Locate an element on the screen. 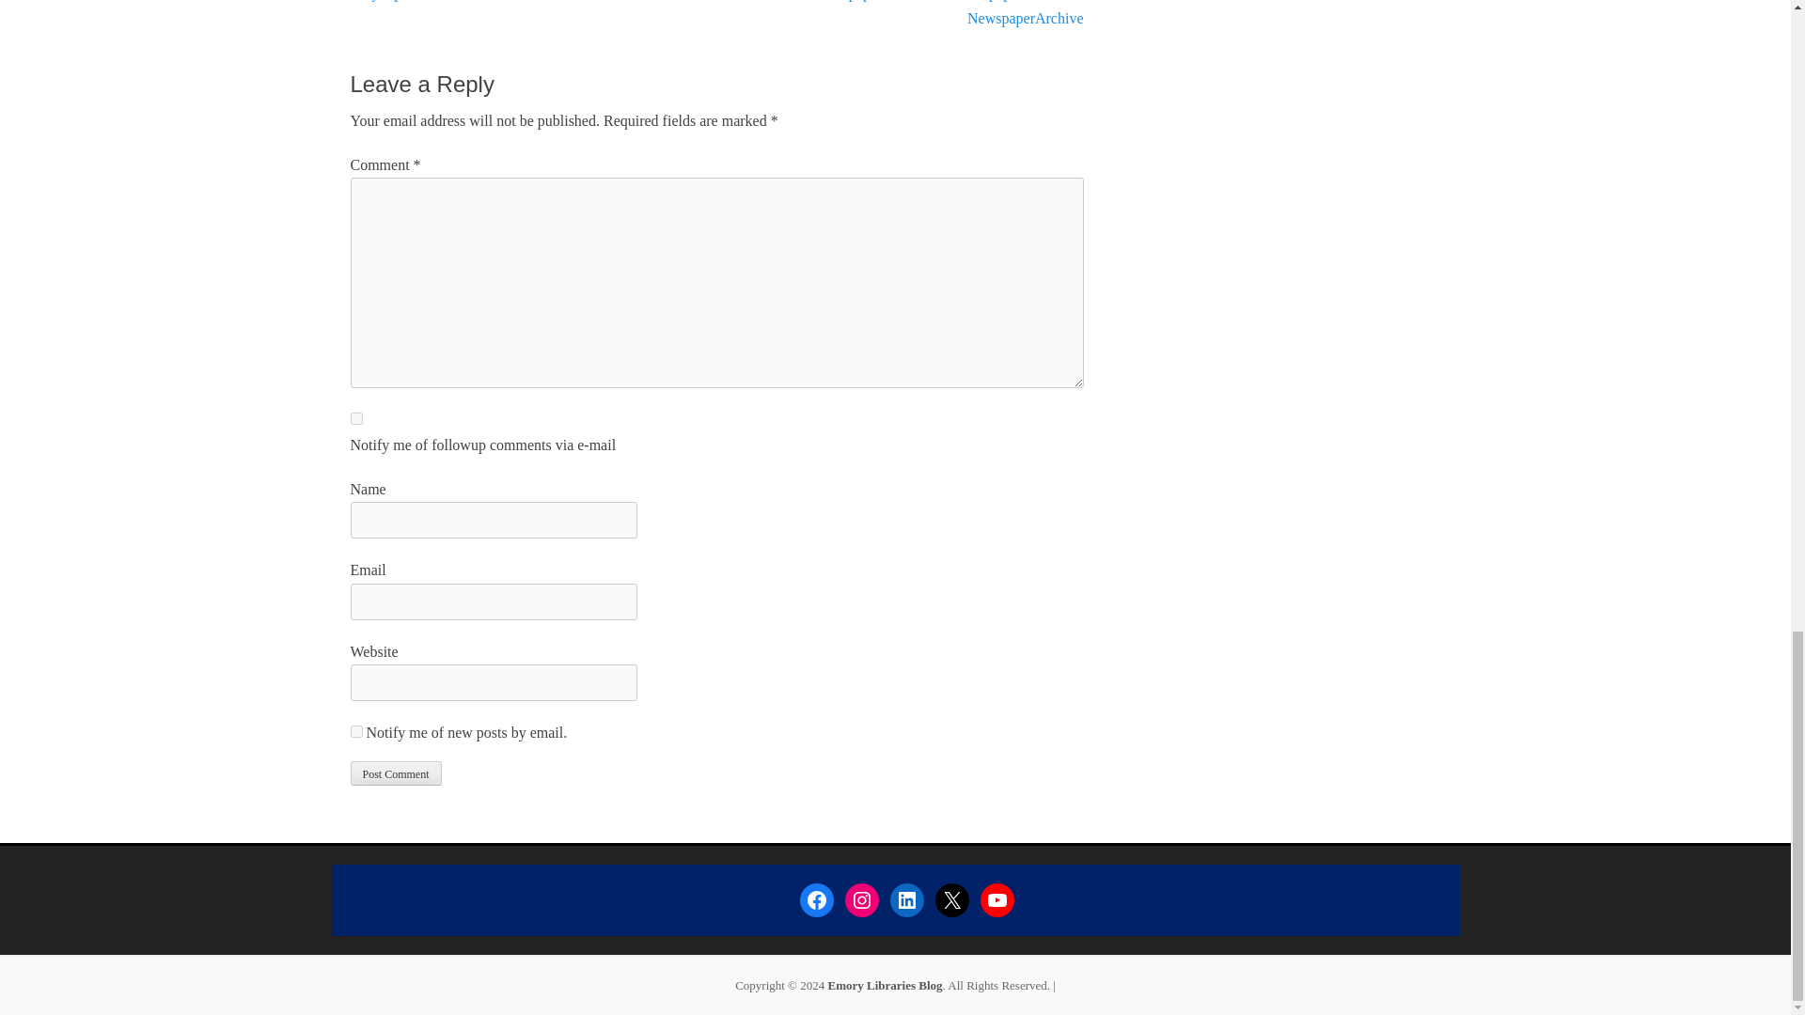 This screenshot has height=1015, width=1805. Post Comment is located at coordinates (395, 773).